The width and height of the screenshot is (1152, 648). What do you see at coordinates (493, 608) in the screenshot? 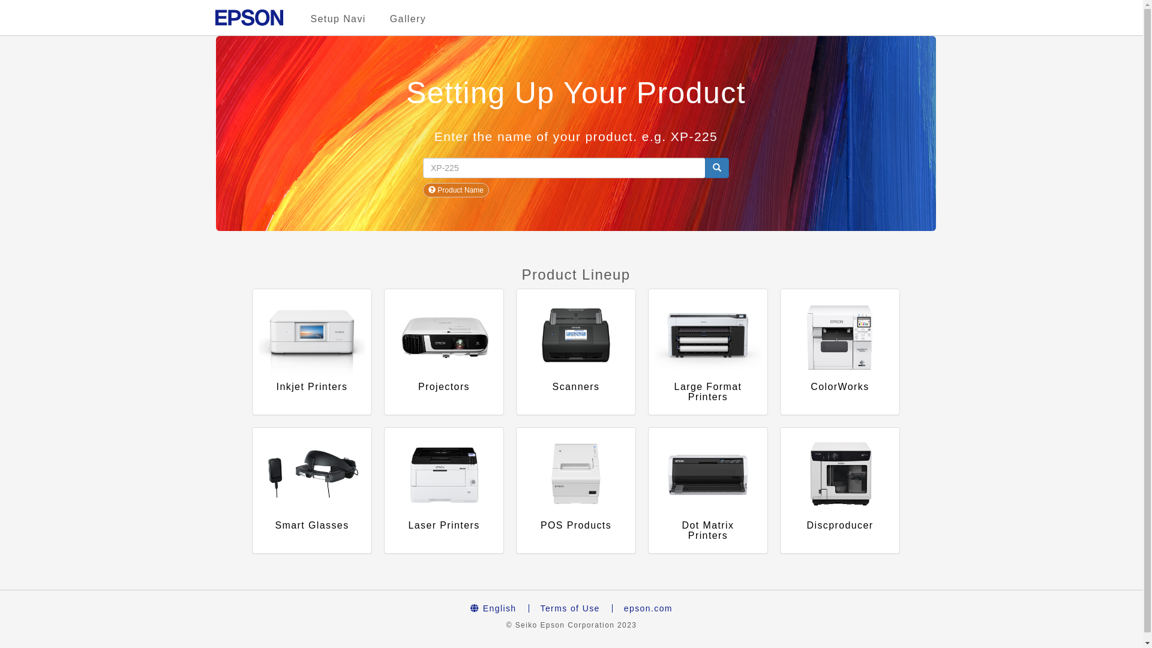
I see `English` at bounding box center [493, 608].